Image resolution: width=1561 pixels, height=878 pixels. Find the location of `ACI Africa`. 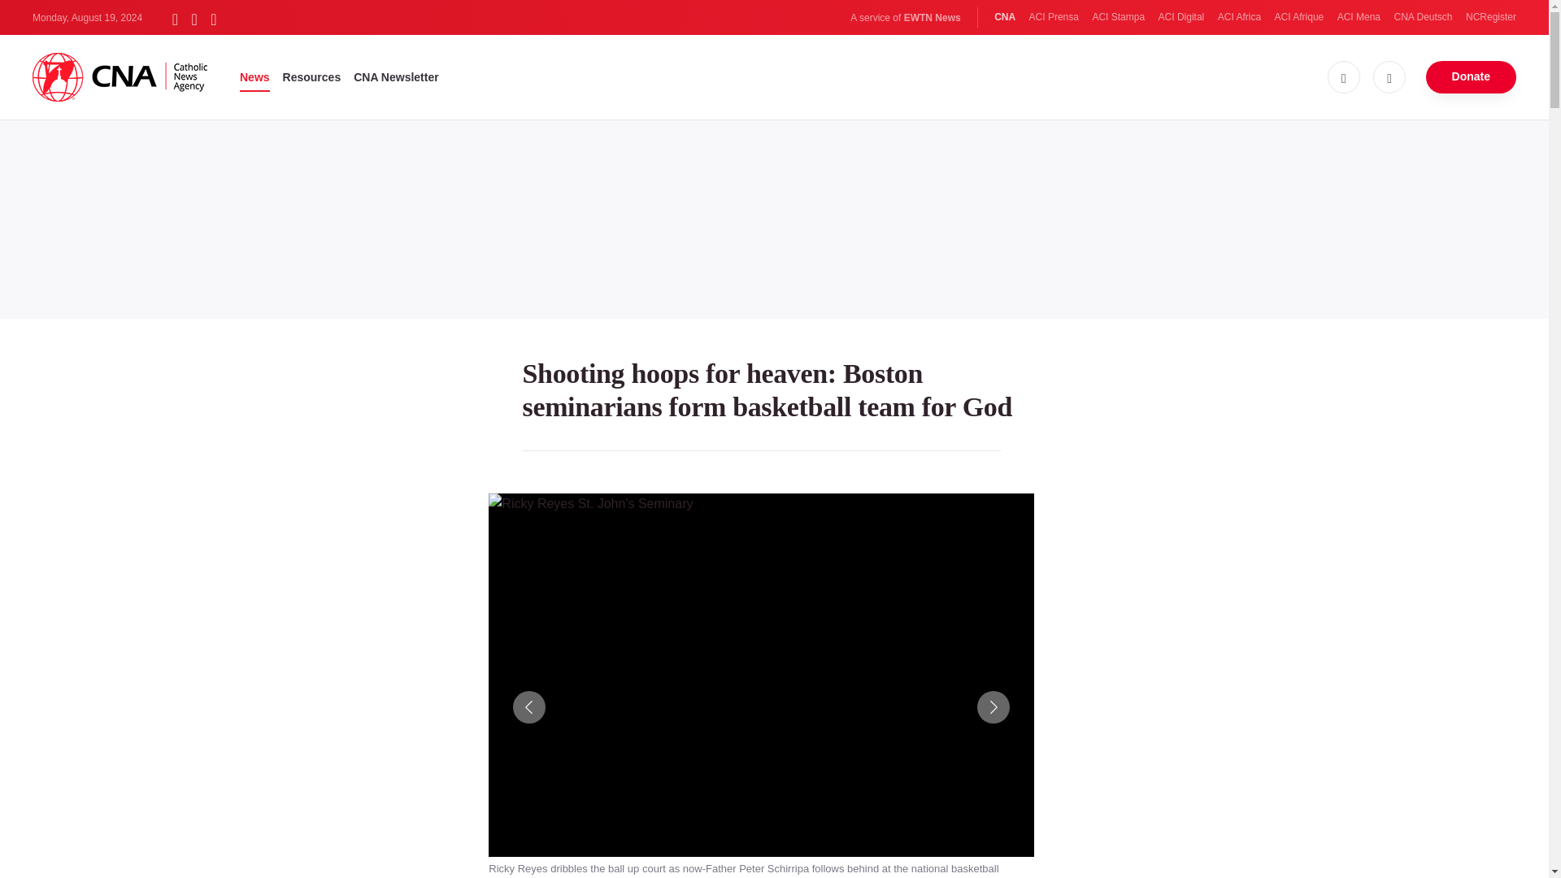

ACI Africa is located at coordinates (1239, 17).